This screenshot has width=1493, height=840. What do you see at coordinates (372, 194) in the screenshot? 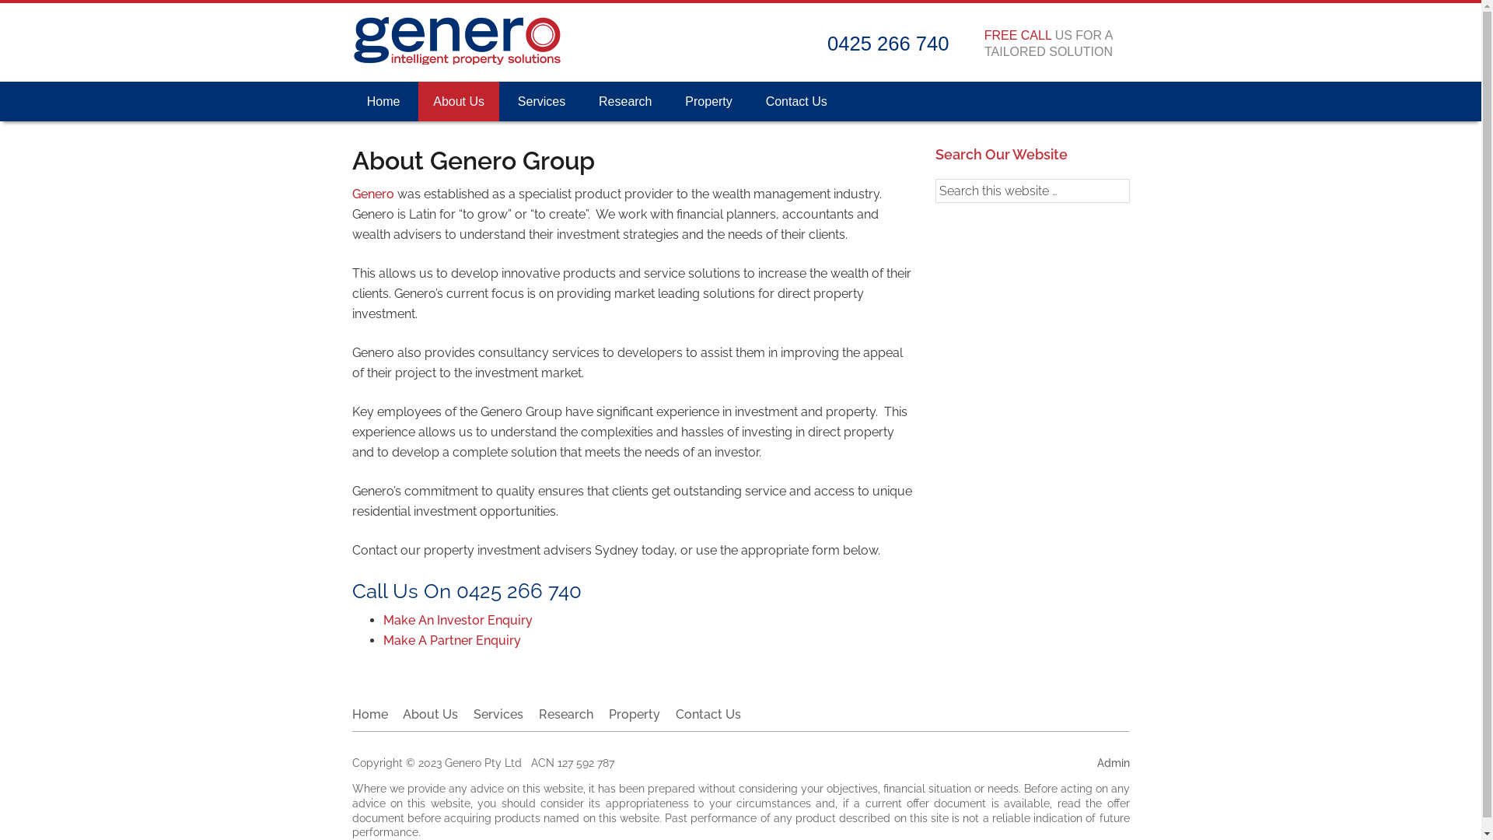
I see `Genero` at bounding box center [372, 194].